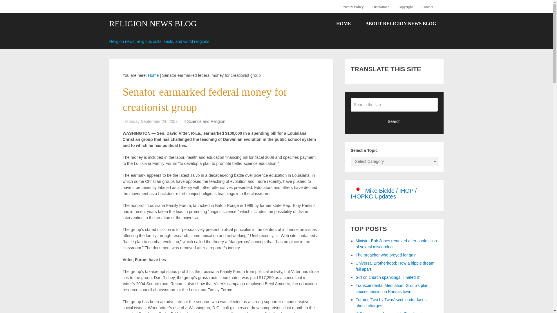  What do you see at coordinates (388, 277) in the screenshot?
I see `Girl on church spankings: 'I hated it'` at bounding box center [388, 277].